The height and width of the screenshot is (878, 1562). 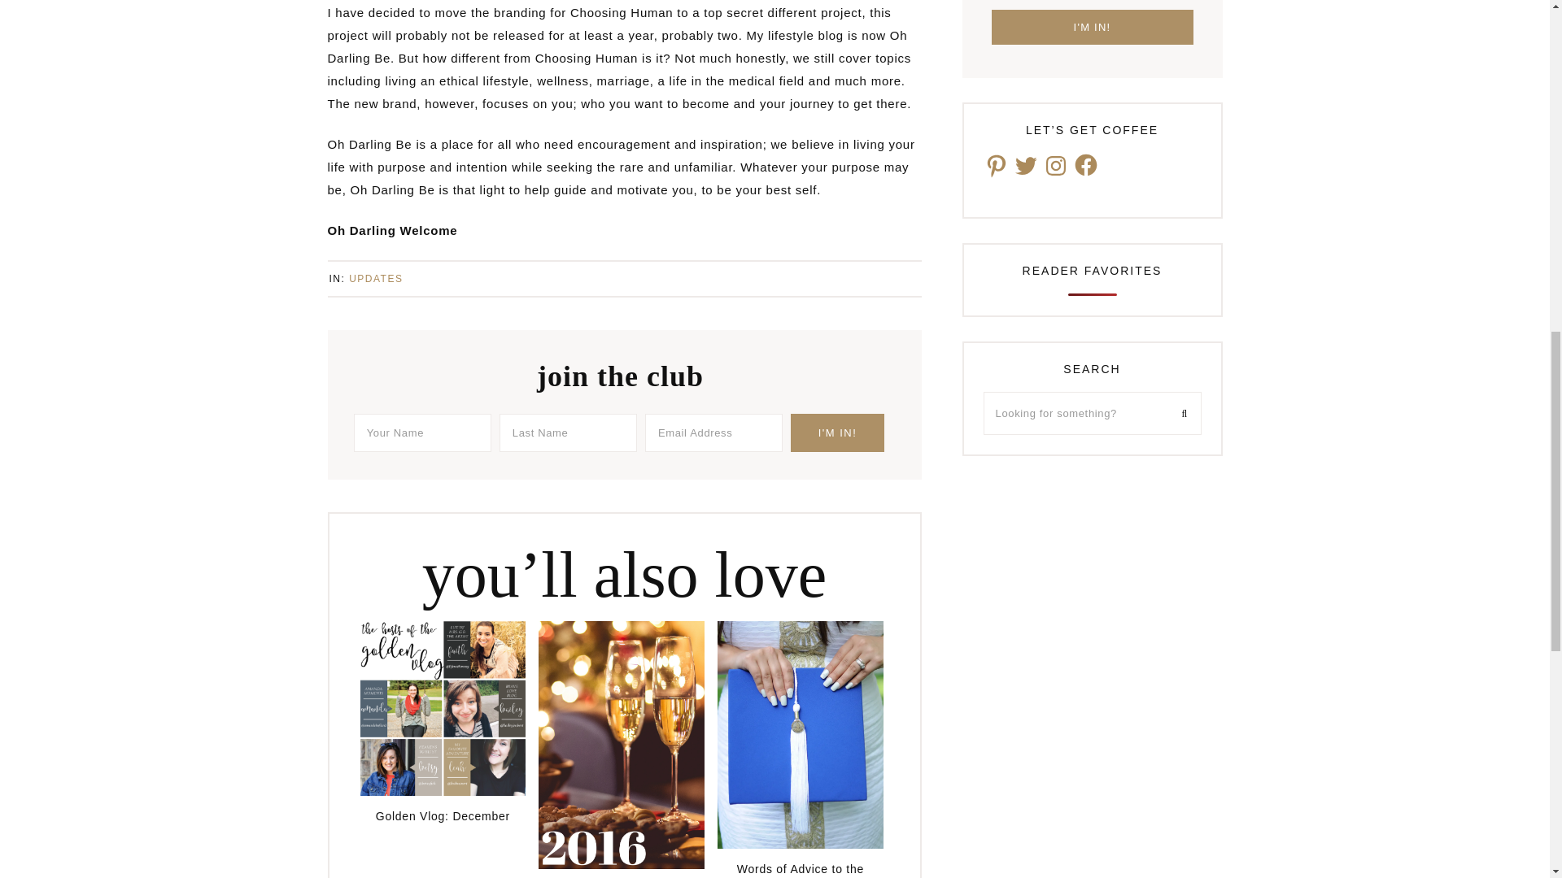 What do you see at coordinates (801, 867) in the screenshot?
I see `Words of Advice to the Class of 2017` at bounding box center [801, 867].